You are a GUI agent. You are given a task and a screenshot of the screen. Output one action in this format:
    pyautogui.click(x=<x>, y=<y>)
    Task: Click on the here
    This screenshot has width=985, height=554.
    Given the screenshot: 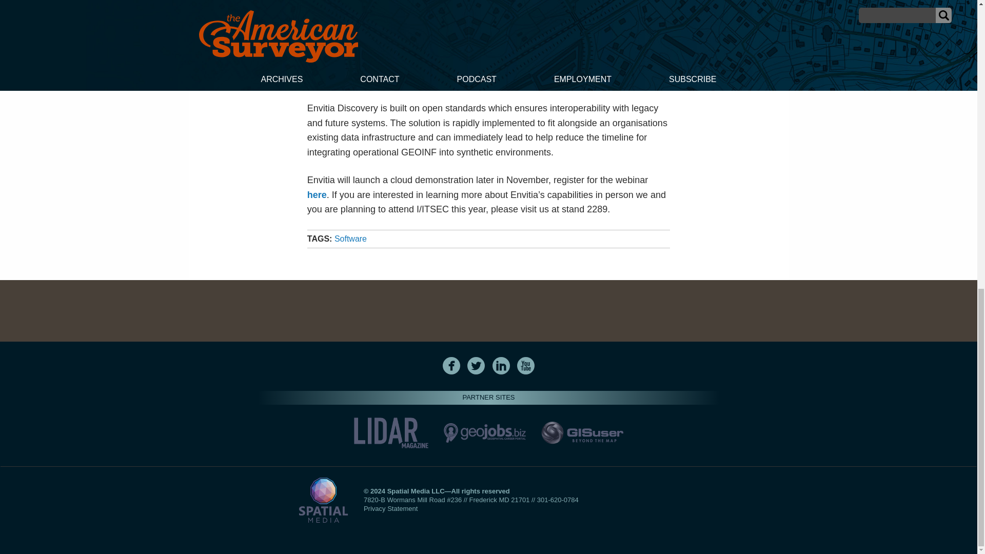 What is the action you would take?
    pyautogui.click(x=317, y=195)
    